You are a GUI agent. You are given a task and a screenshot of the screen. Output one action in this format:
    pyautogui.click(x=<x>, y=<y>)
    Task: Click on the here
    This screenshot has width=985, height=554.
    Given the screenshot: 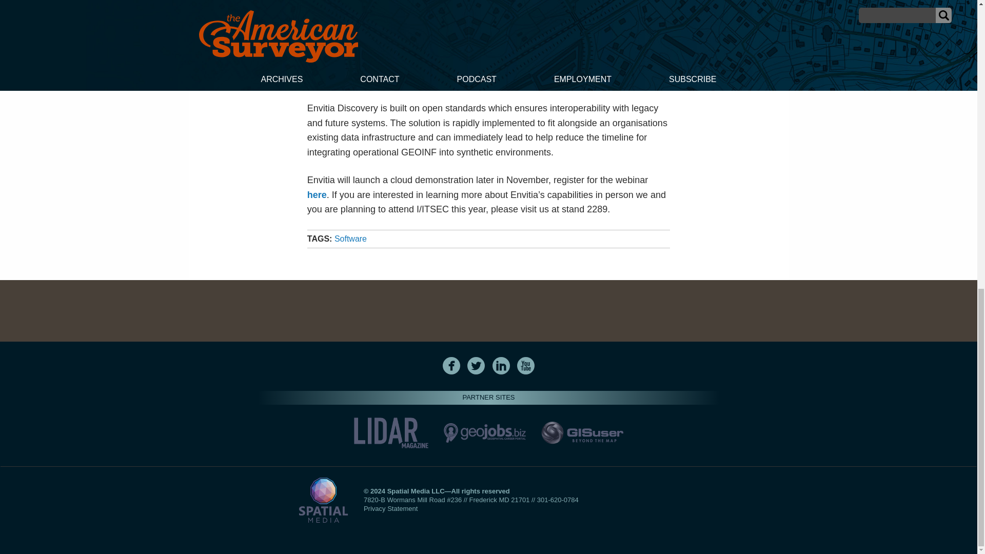 What is the action you would take?
    pyautogui.click(x=317, y=195)
    